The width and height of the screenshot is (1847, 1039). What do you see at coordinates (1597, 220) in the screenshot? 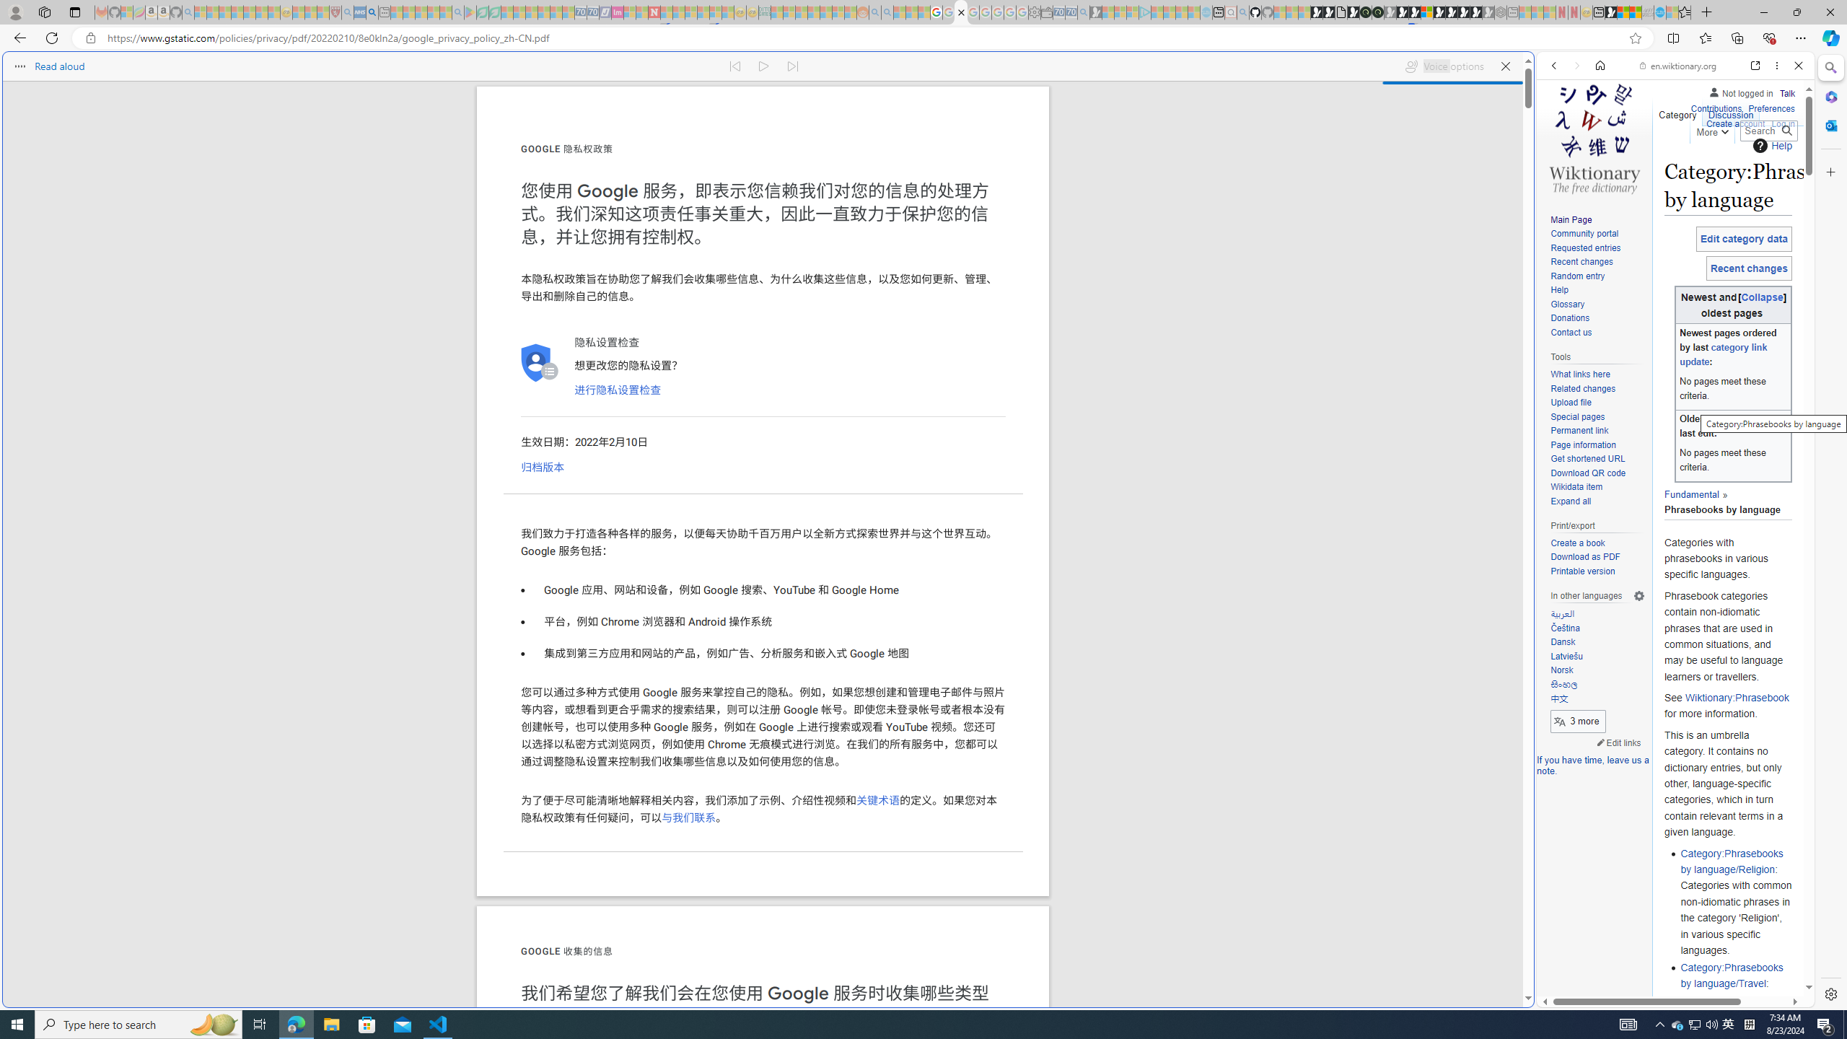
I see `Main Page` at bounding box center [1597, 220].